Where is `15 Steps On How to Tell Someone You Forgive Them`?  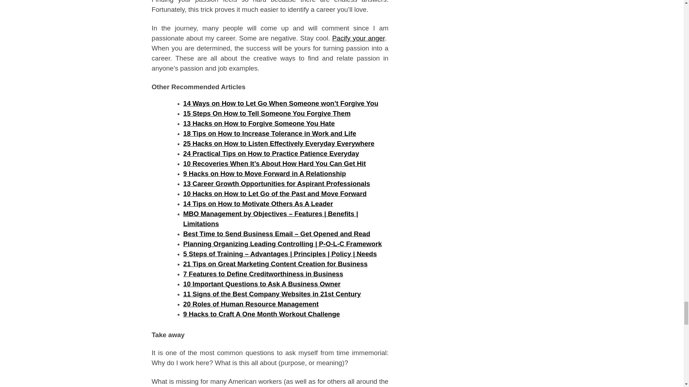 15 Steps On How to Tell Someone You Forgive Them is located at coordinates (266, 113).